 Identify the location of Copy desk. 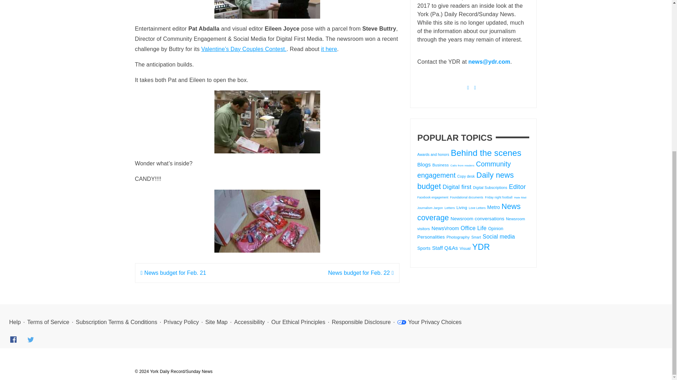
(466, 176).